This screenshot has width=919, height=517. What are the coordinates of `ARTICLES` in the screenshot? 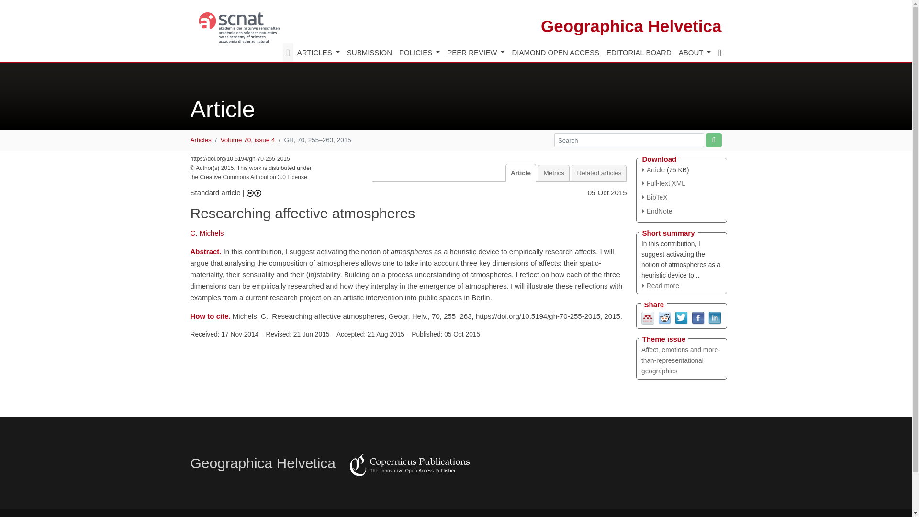 It's located at (318, 53).